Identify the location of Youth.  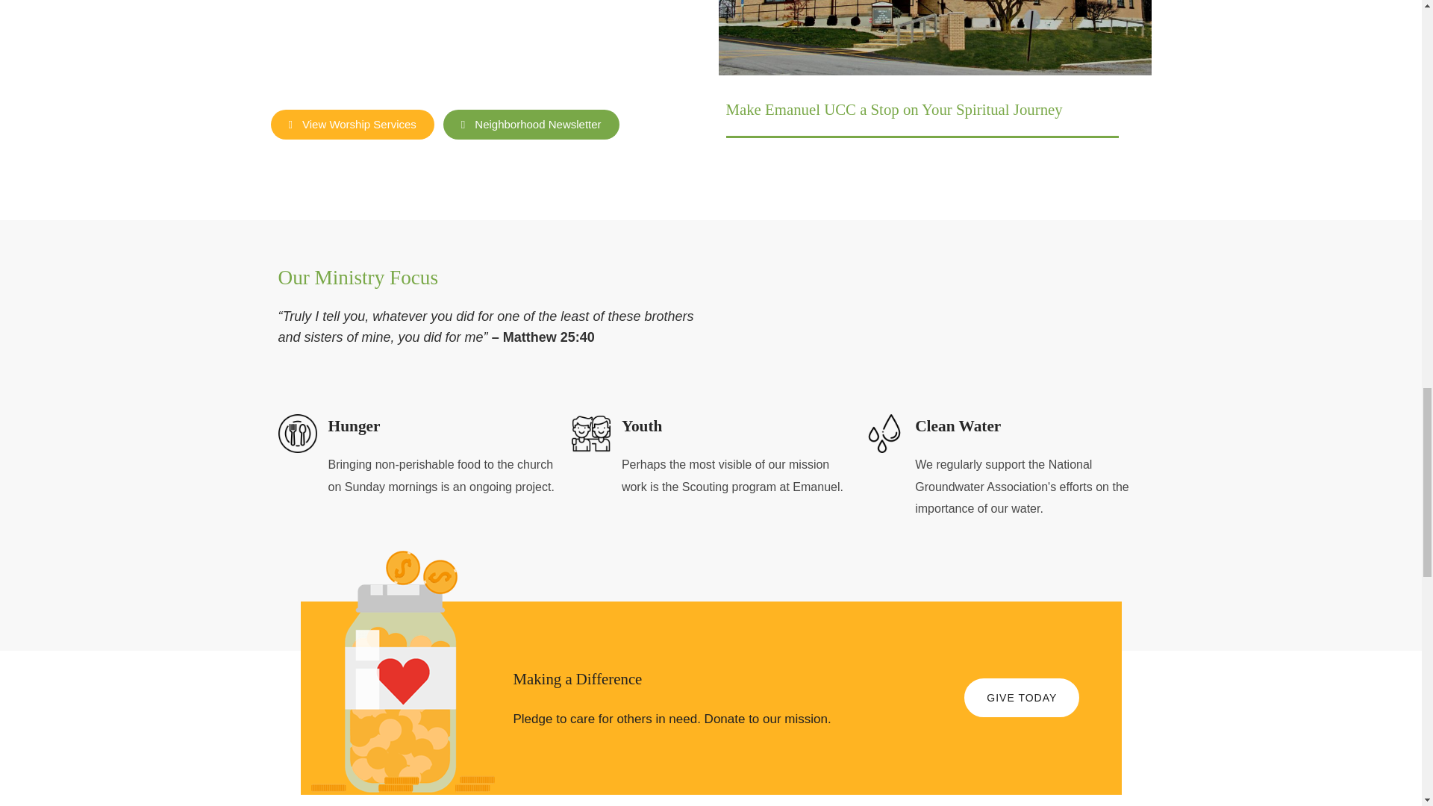
(642, 426).